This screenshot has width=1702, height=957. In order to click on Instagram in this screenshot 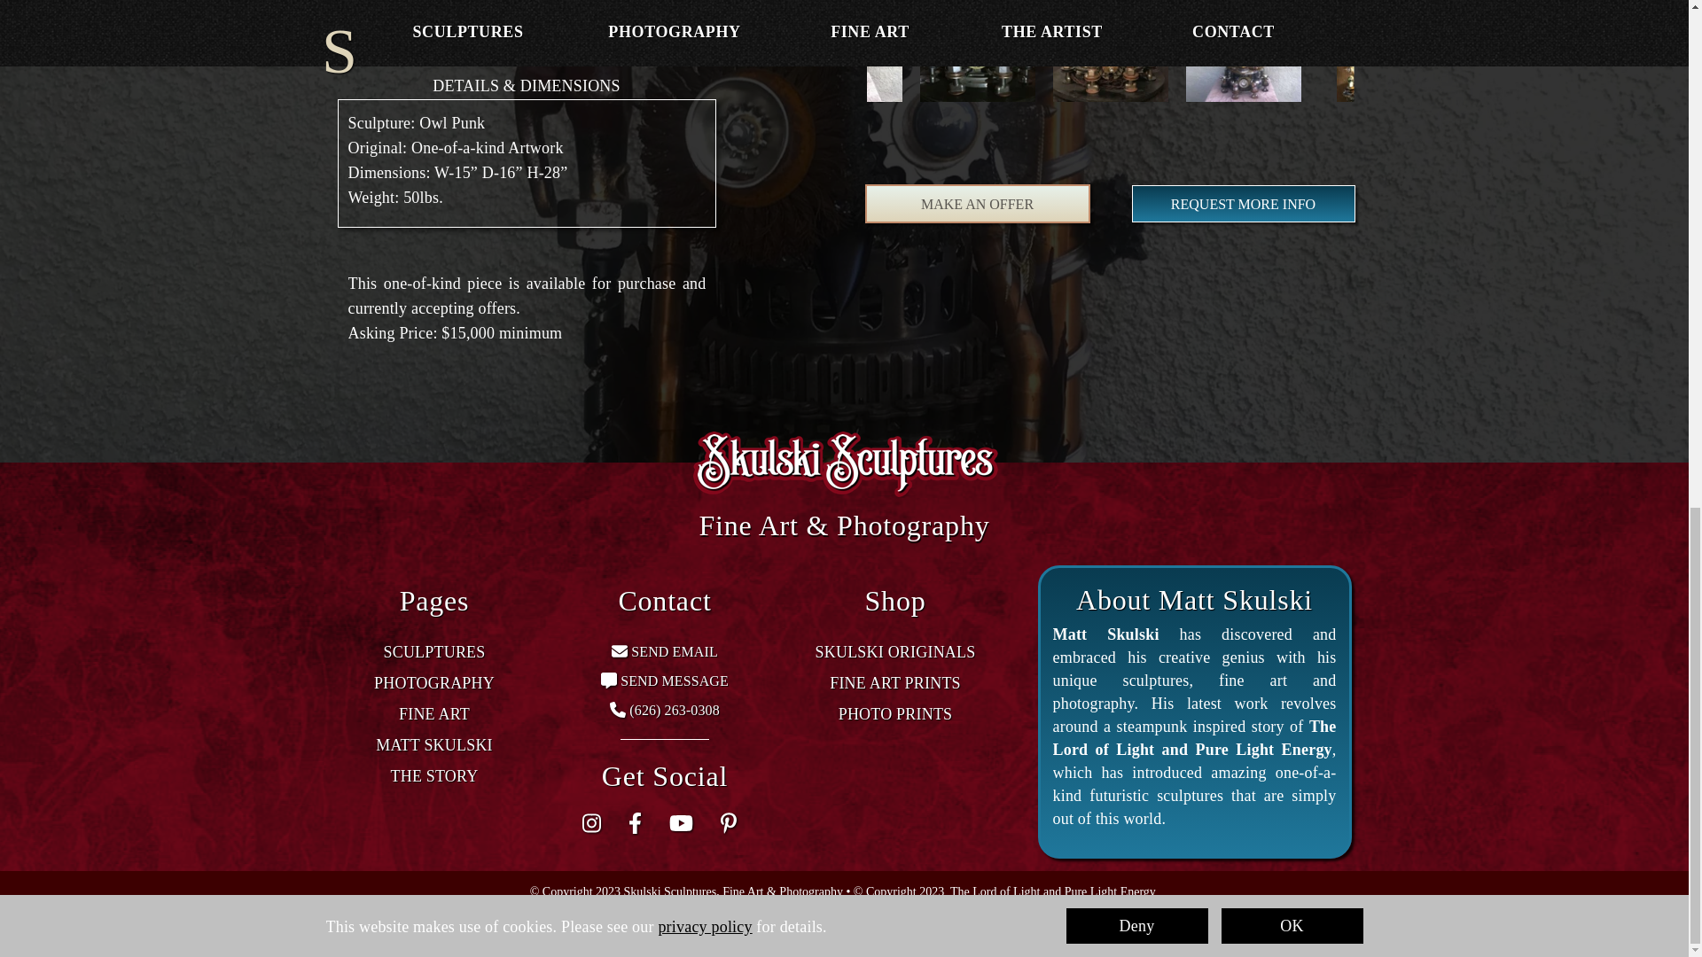, I will do `click(596, 822)`.